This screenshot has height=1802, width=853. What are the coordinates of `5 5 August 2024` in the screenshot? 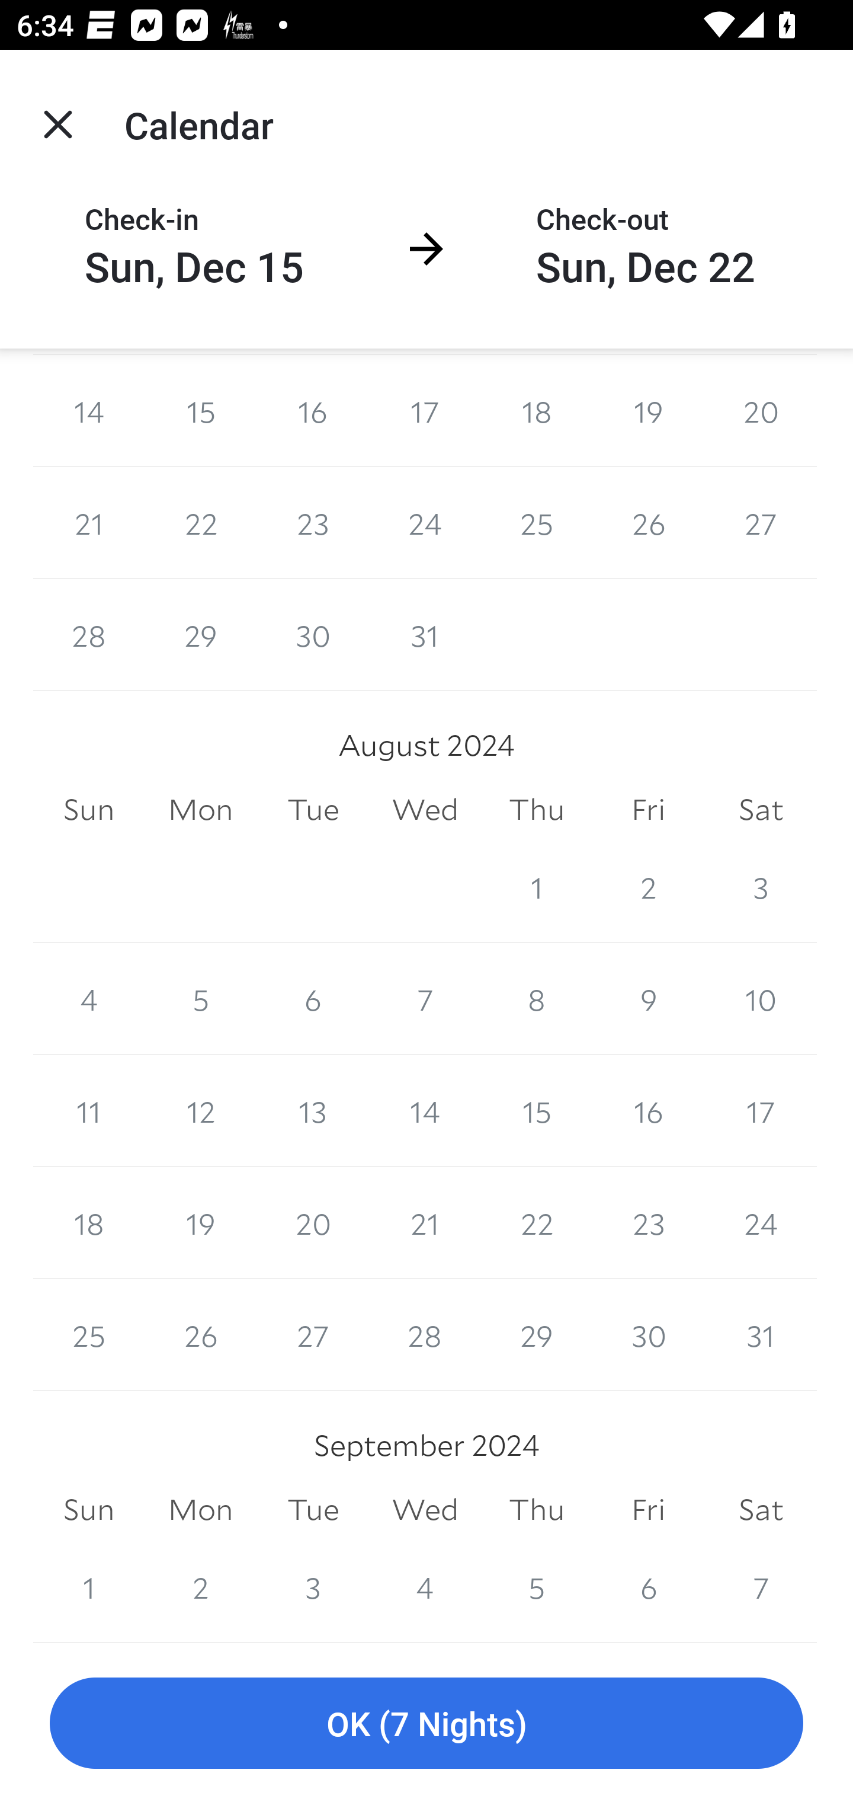 It's located at (200, 999).